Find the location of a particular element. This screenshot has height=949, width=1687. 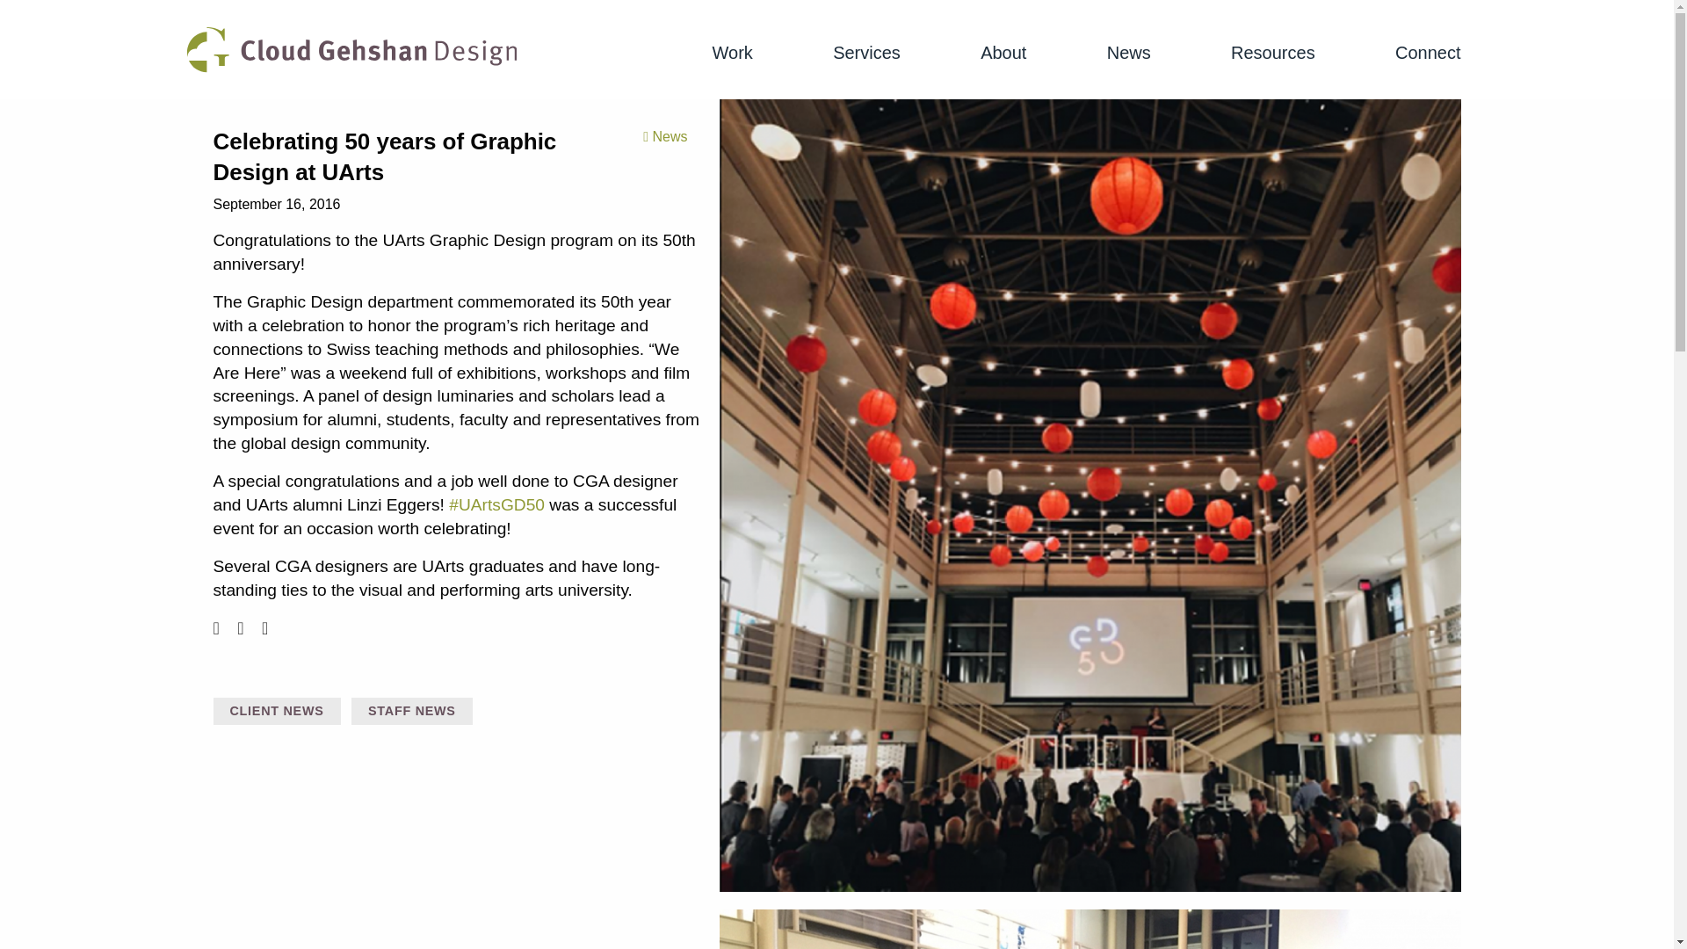

About is located at coordinates (1003, 53).